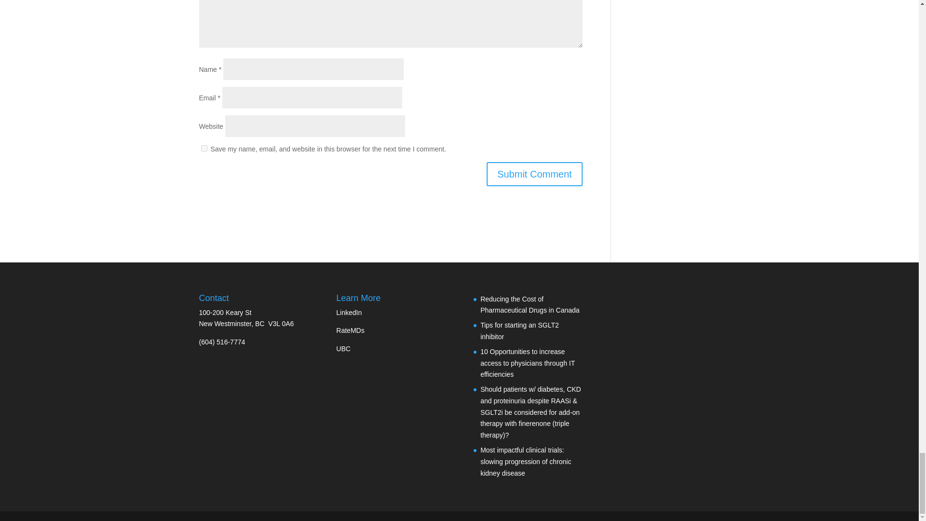 The width and height of the screenshot is (926, 521). What do you see at coordinates (534, 174) in the screenshot?
I see `Submit Comment` at bounding box center [534, 174].